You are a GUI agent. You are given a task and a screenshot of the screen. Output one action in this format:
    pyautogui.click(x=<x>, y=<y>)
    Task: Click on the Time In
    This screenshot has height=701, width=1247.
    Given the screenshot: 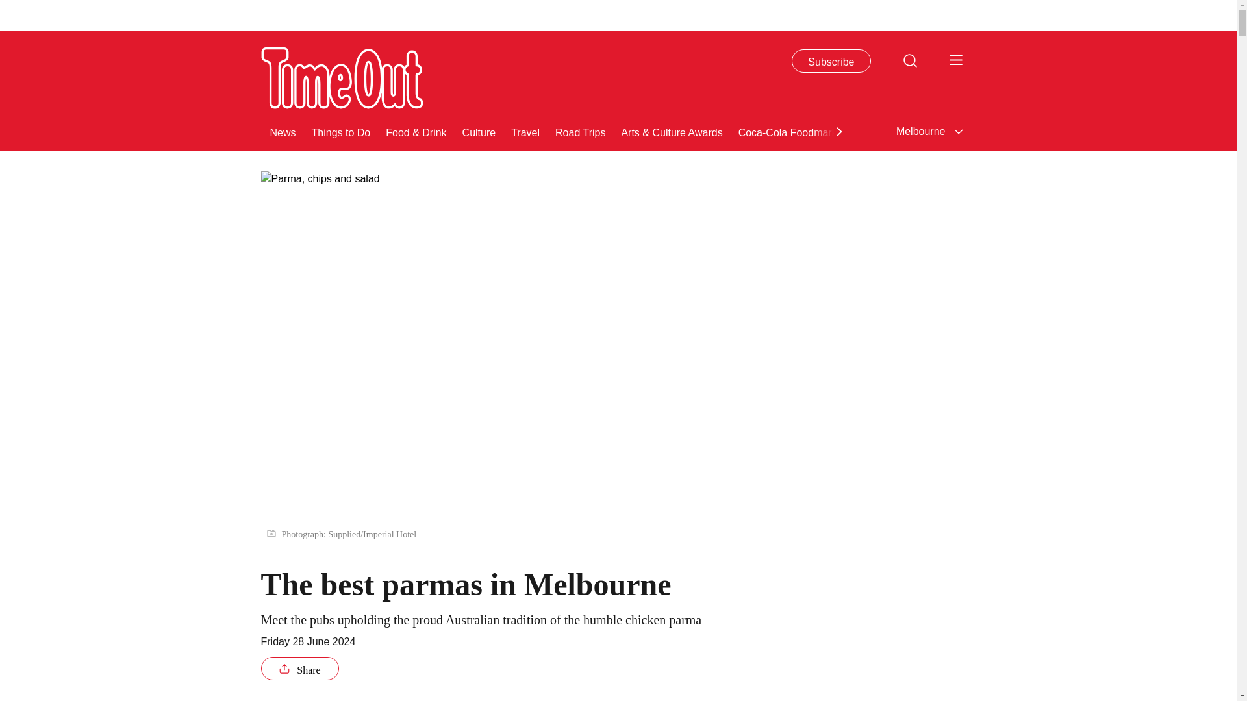 What is the action you would take?
    pyautogui.click(x=1183, y=131)
    